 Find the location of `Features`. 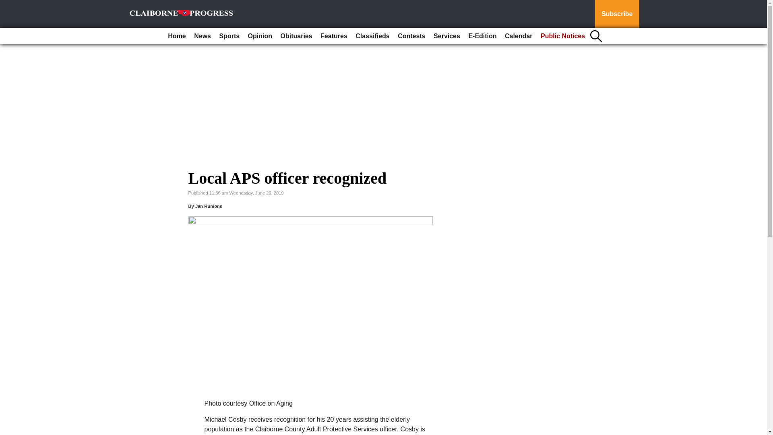

Features is located at coordinates (334, 36).